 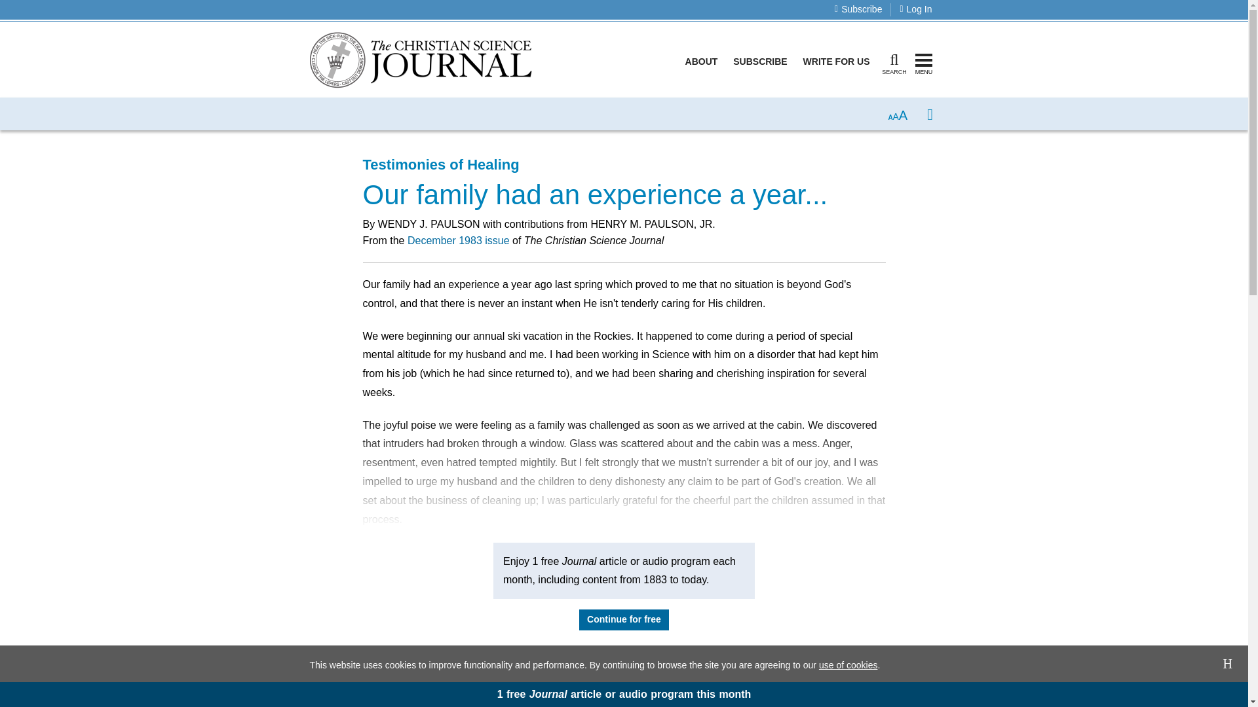 What do you see at coordinates (894, 61) in the screenshot?
I see `SEARCH` at bounding box center [894, 61].